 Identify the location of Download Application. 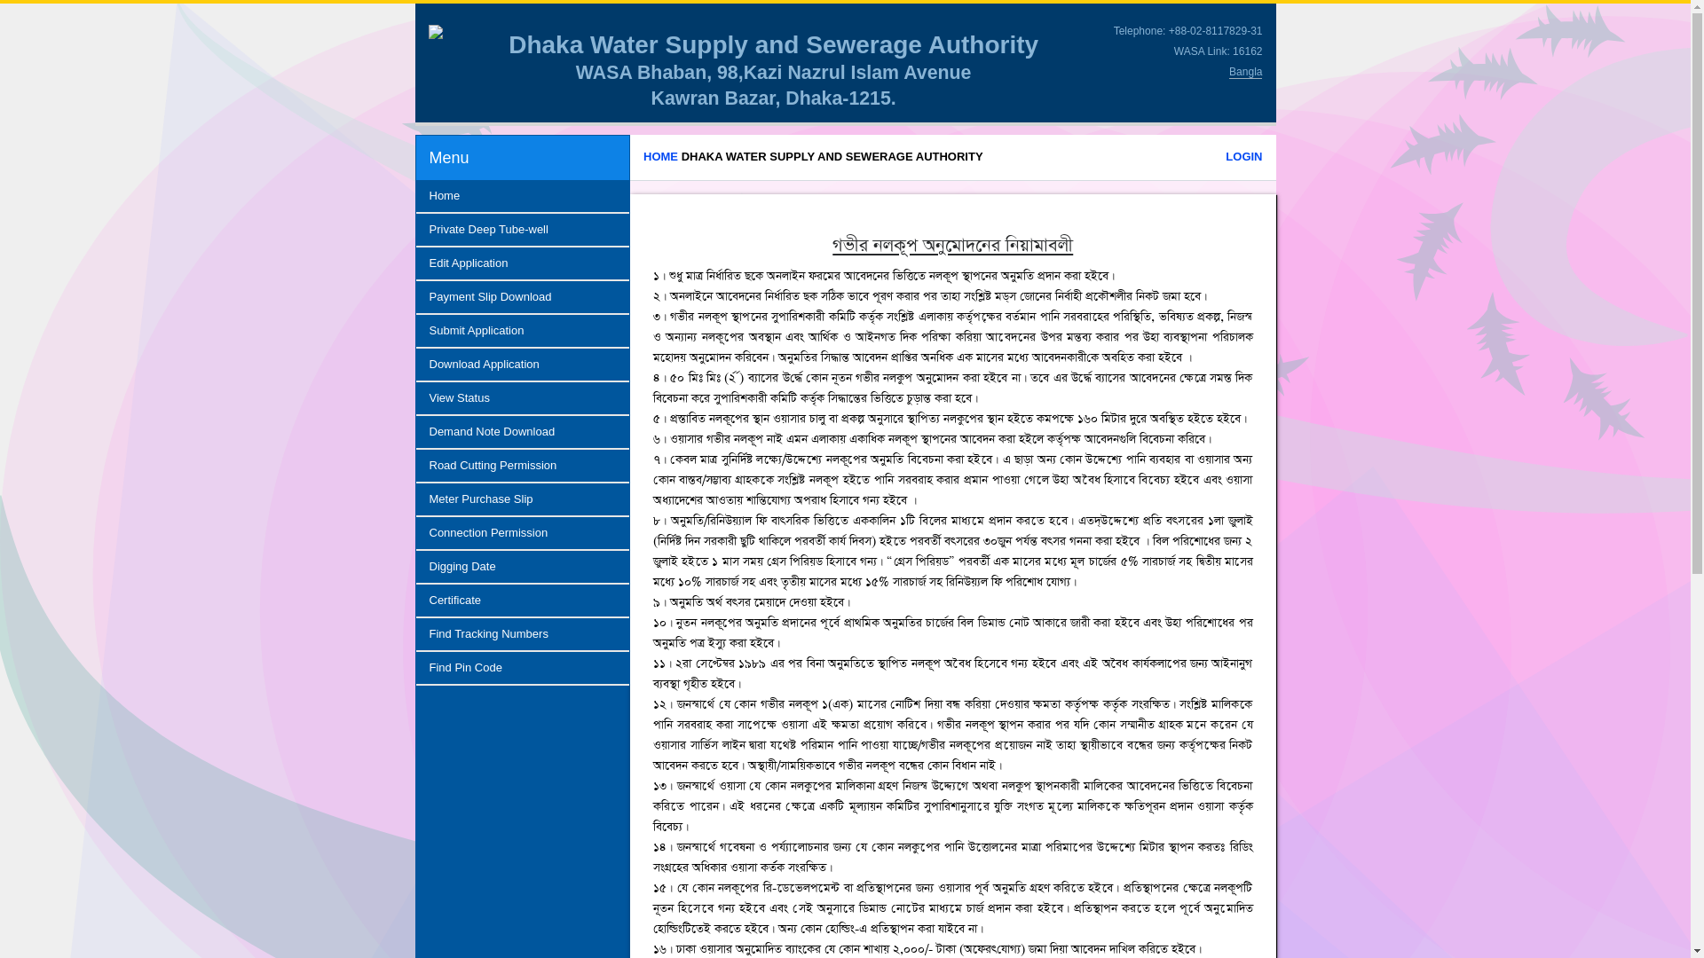
(522, 365).